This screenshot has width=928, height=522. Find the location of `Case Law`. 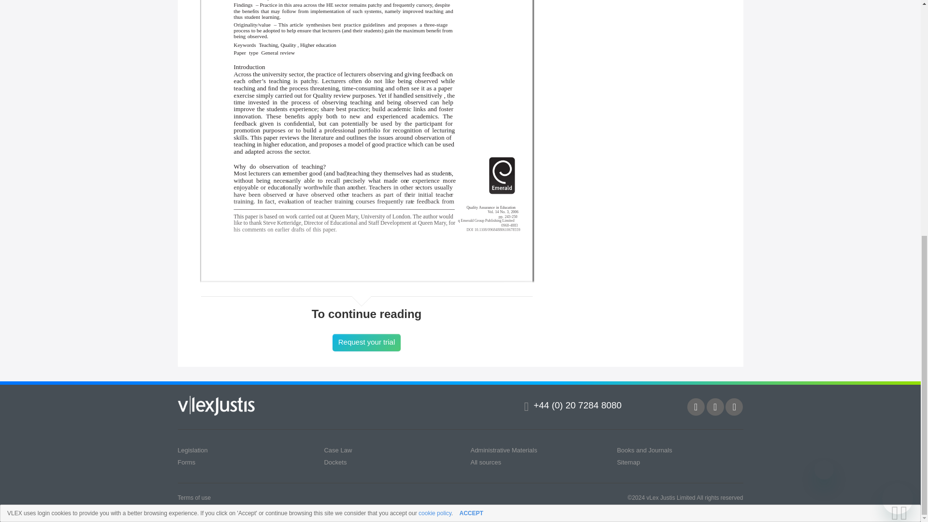

Case Law is located at coordinates (337, 450).